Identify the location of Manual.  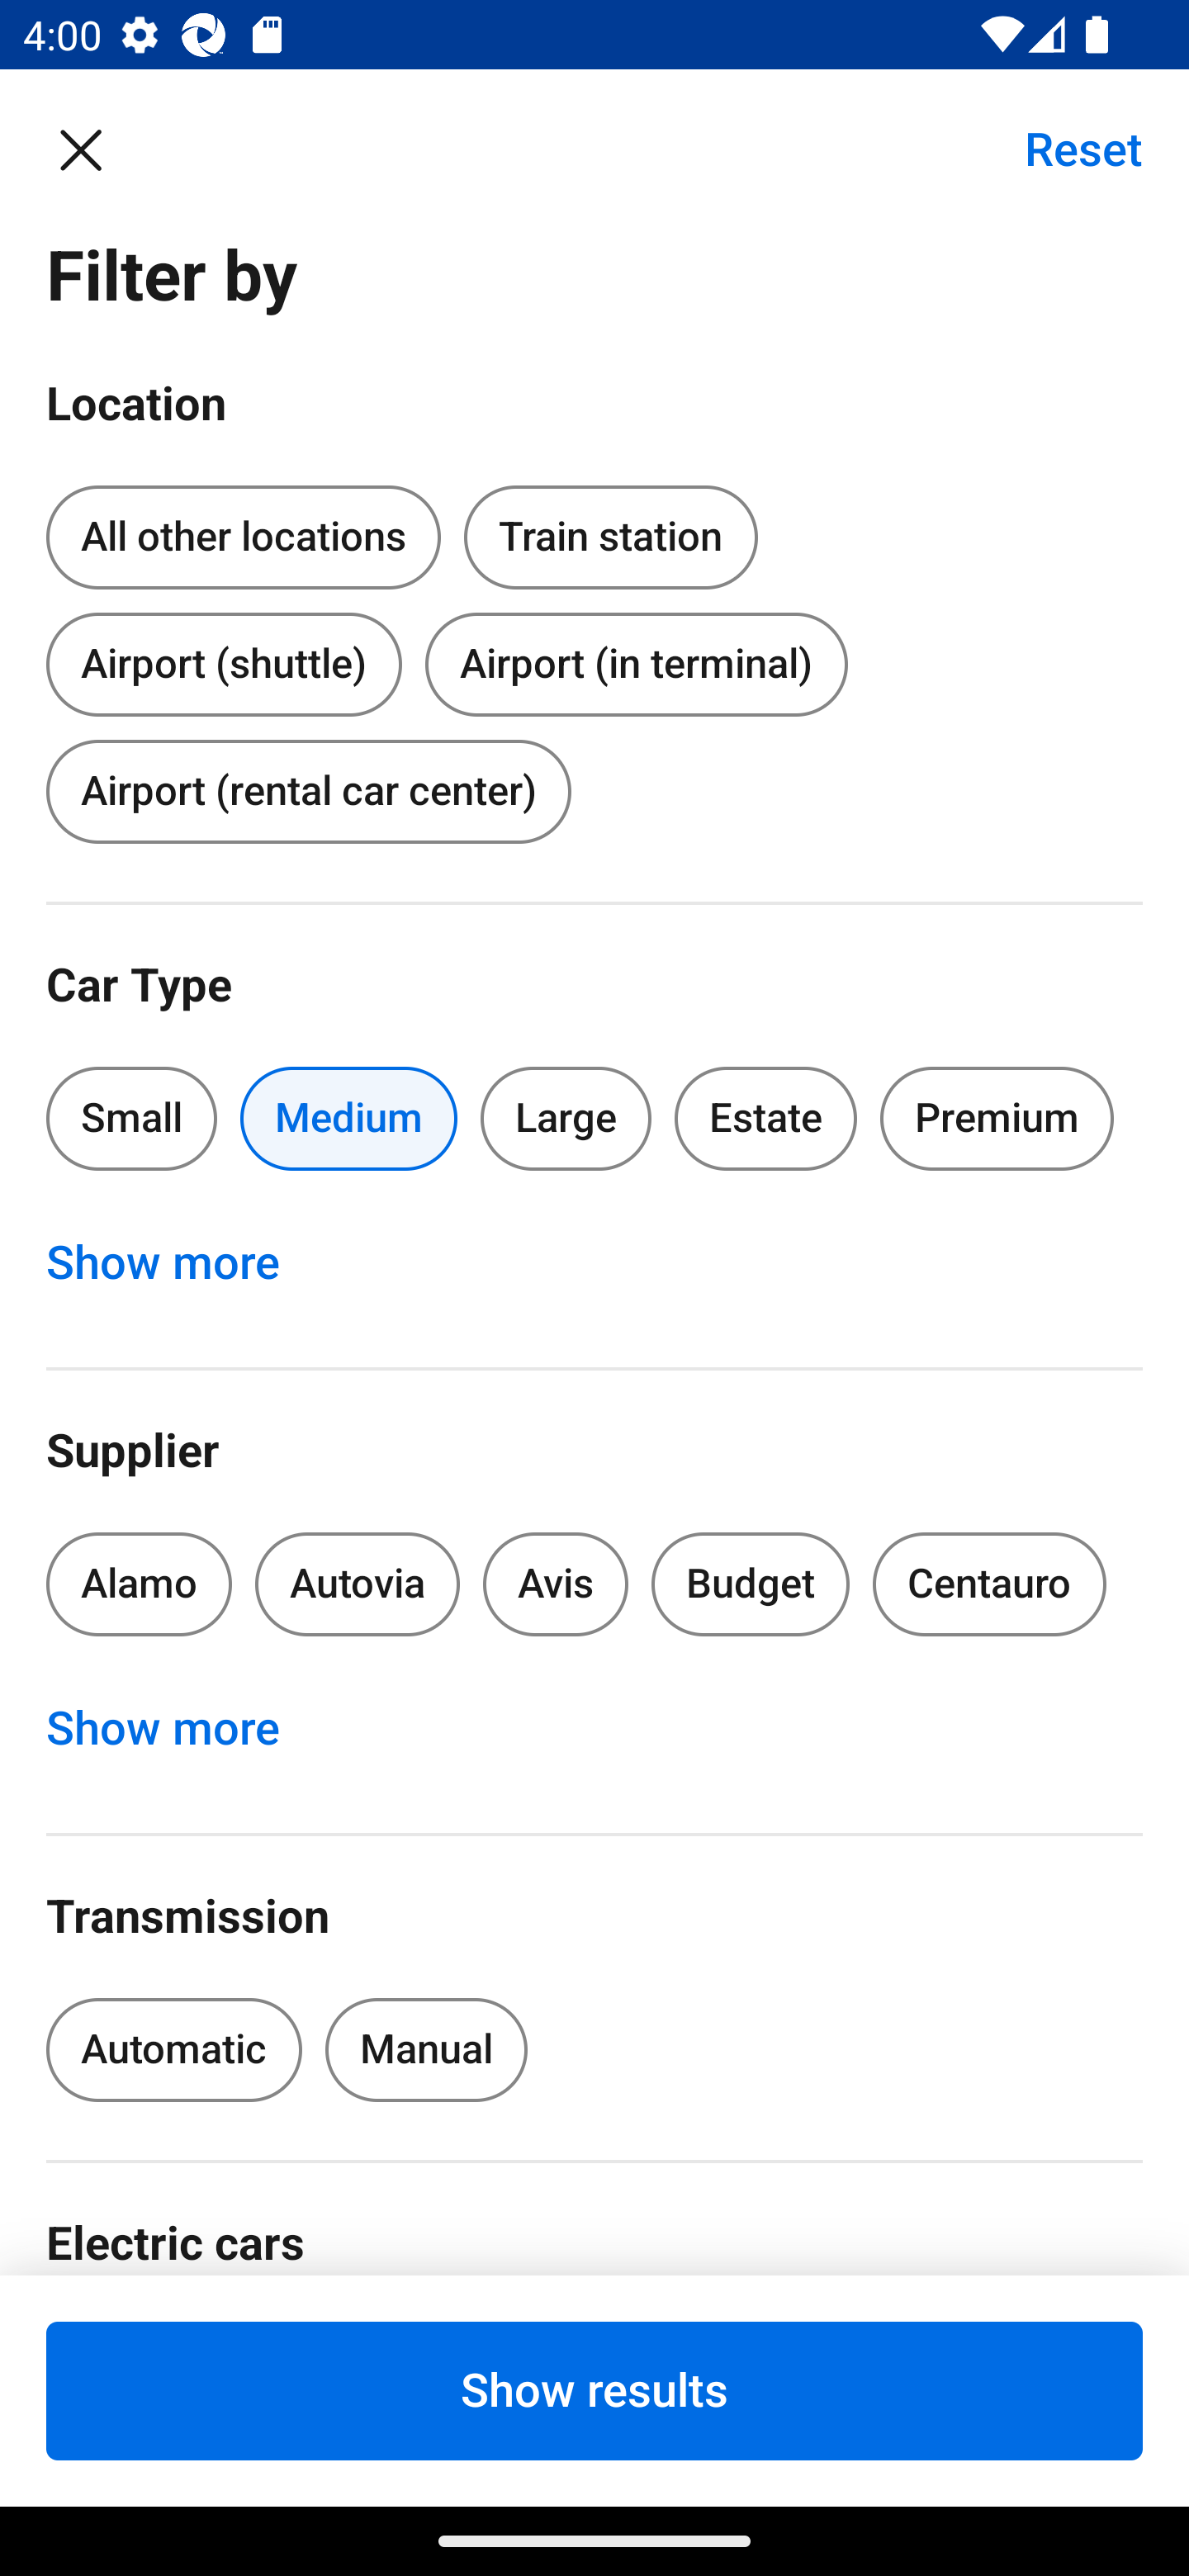
(426, 2050).